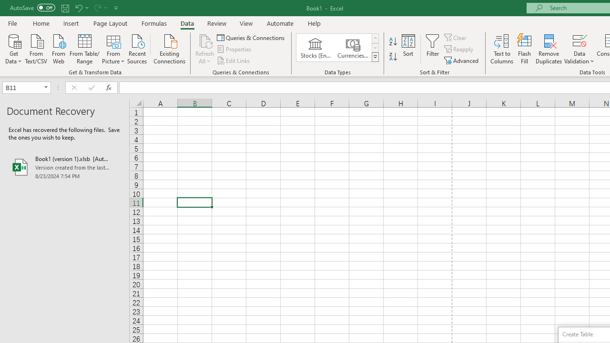 This screenshot has width=610, height=343. What do you see at coordinates (252, 37) in the screenshot?
I see `Queries & Connections` at bounding box center [252, 37].